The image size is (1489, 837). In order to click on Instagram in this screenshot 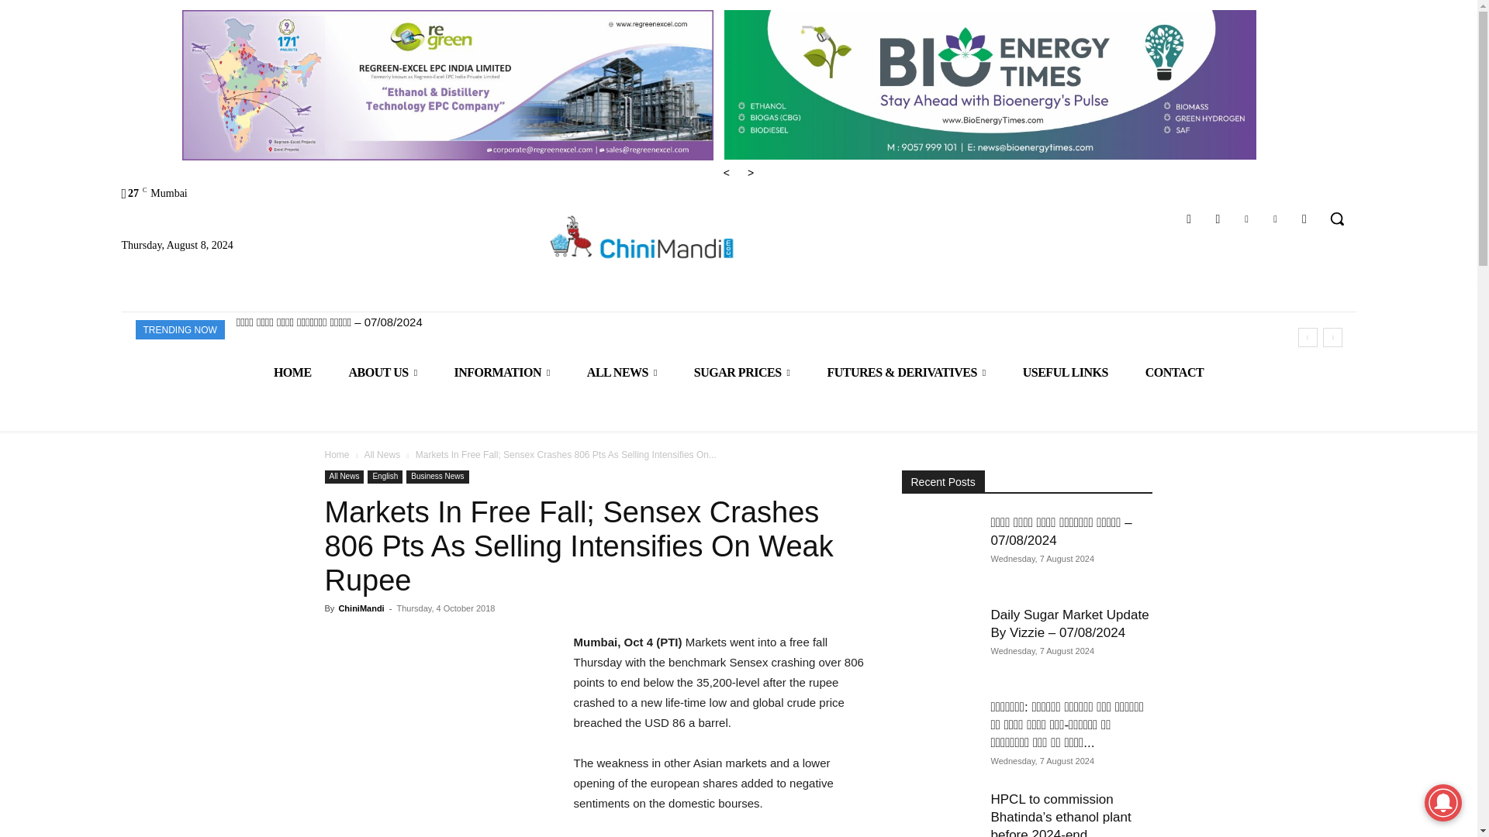, I will do `click(1218, 219)`.